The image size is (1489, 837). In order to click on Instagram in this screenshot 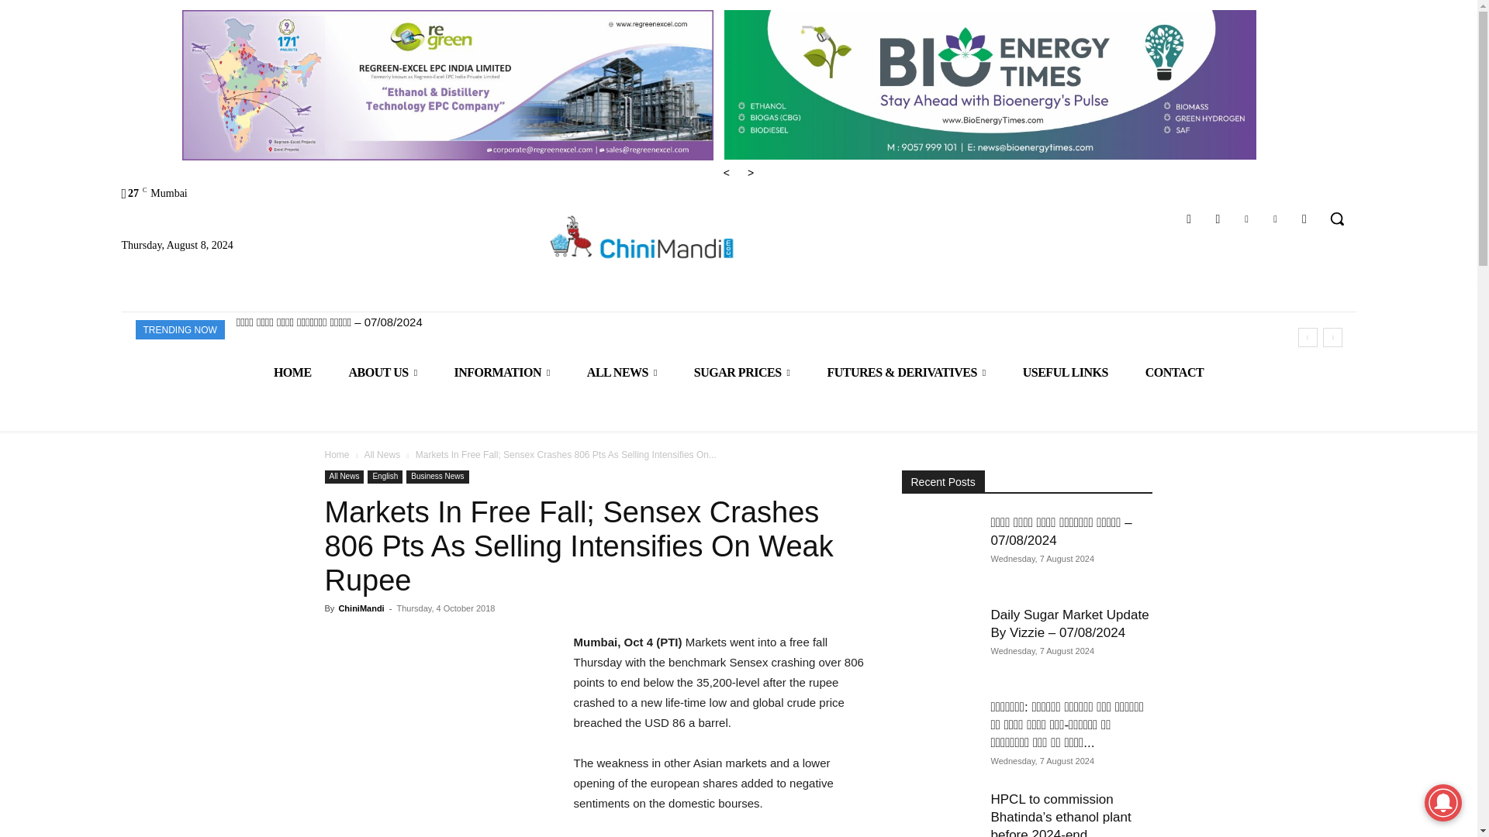, I will do `click(1218, 219)`.